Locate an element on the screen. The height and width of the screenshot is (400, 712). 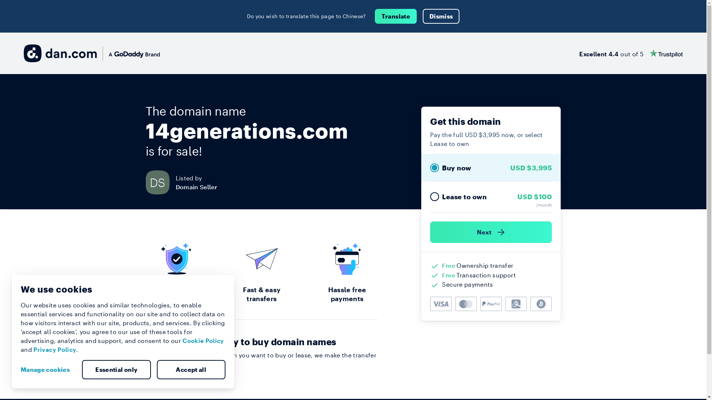
Manage cookies is located at coordinates (48, 370).